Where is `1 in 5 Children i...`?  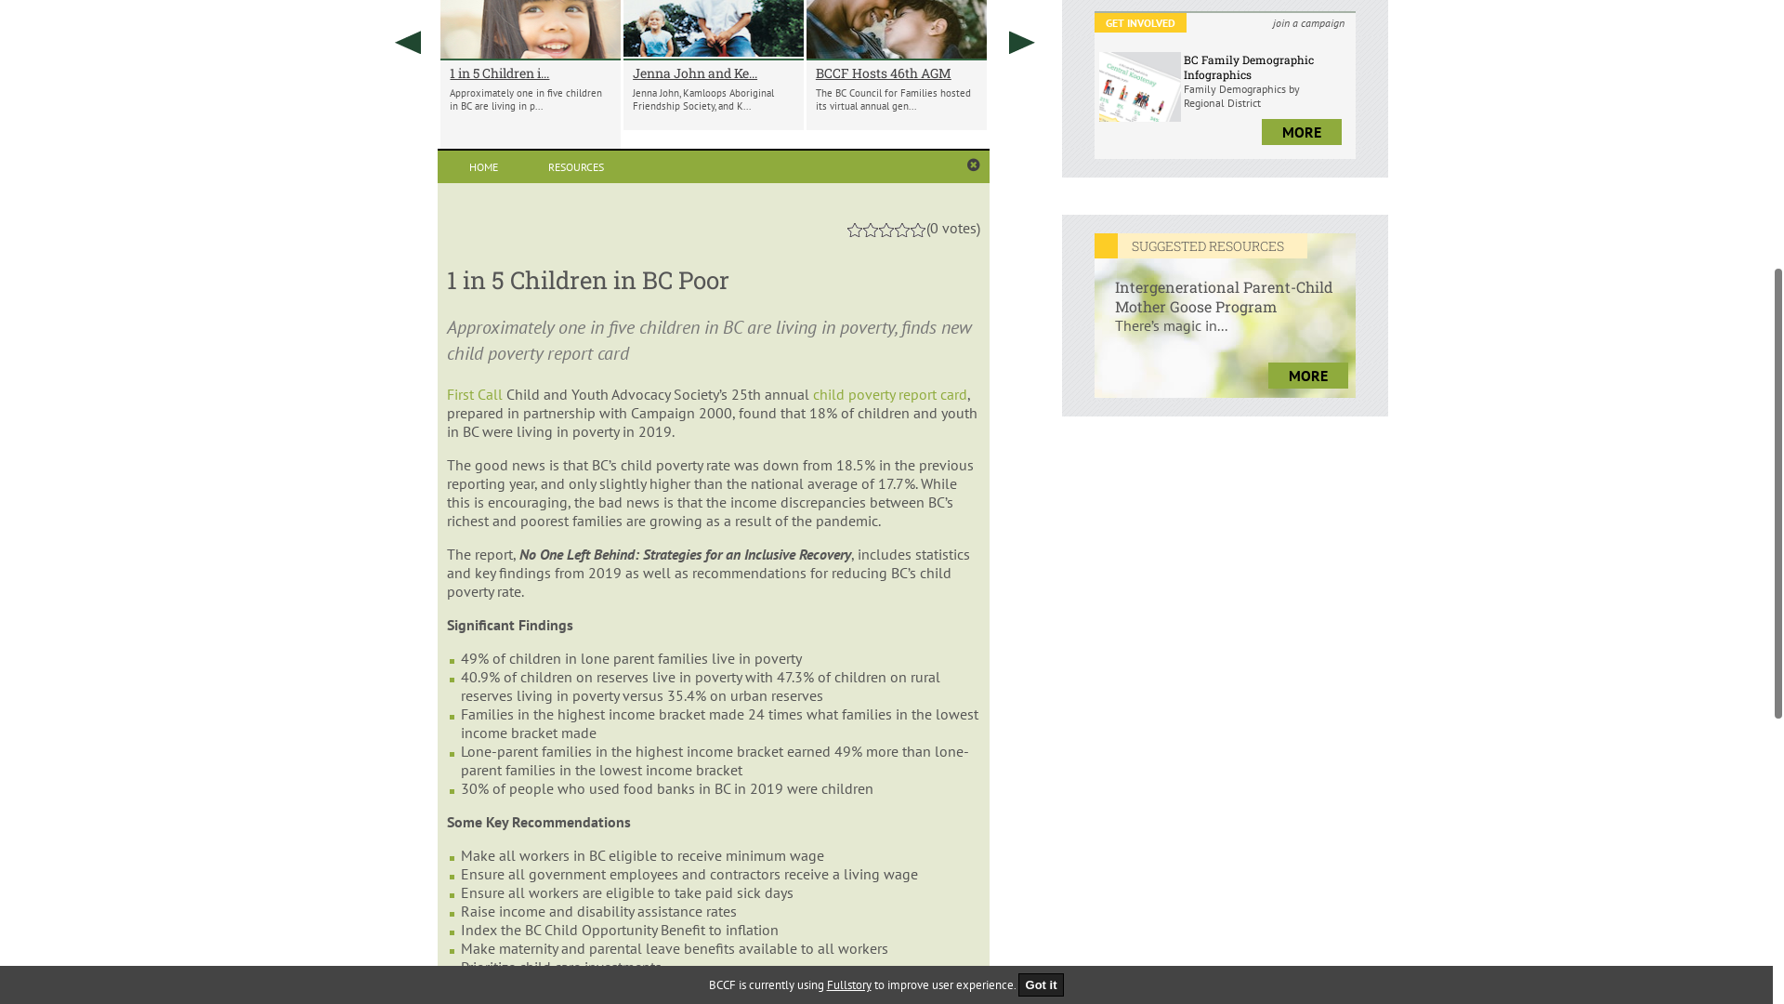
1 in 5 Children i... is located at coordinates (531, 664).